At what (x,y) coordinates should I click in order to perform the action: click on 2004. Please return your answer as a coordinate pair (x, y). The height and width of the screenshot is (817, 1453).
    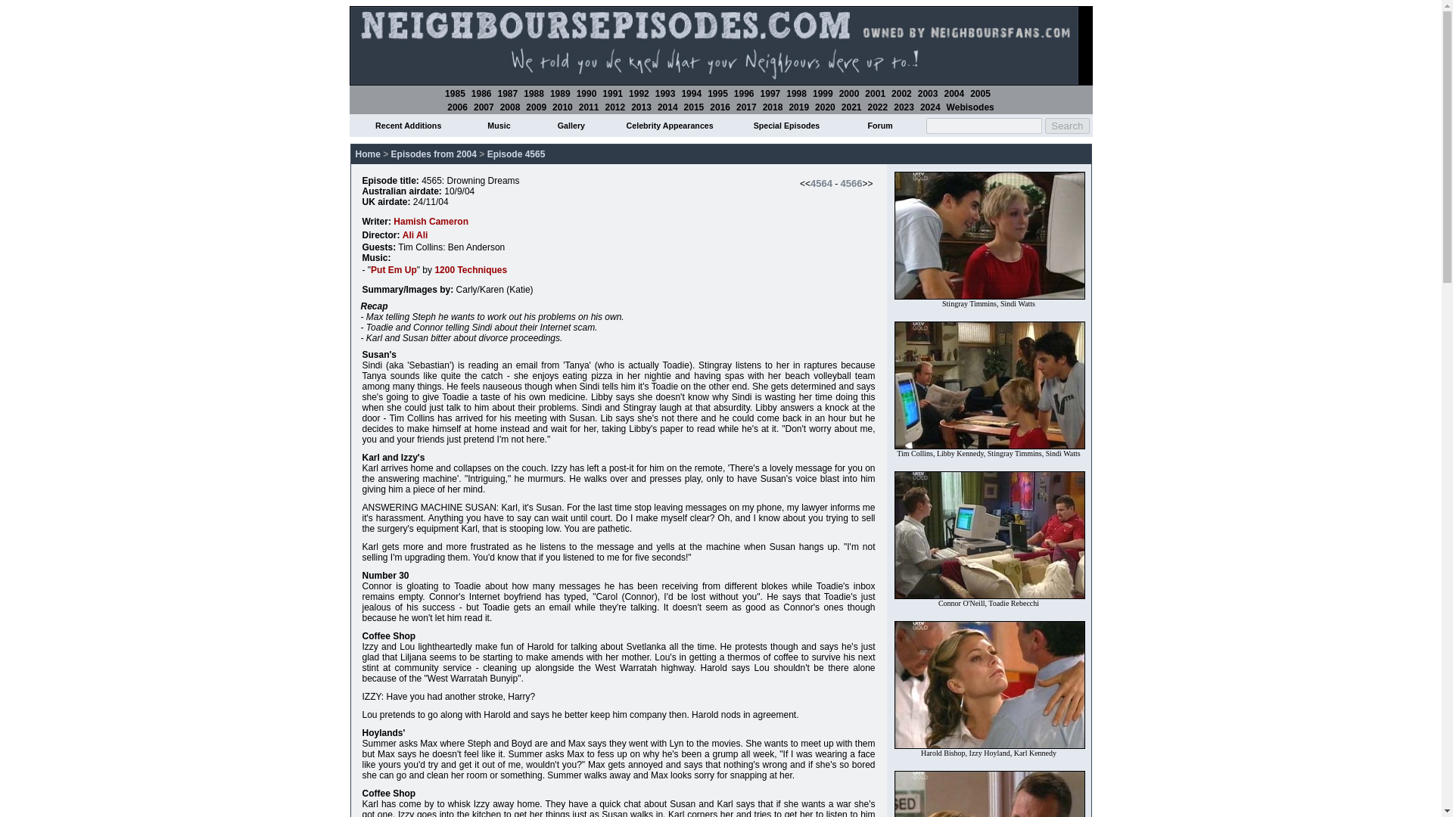
    Looking at the image, I should click on (954, 93).